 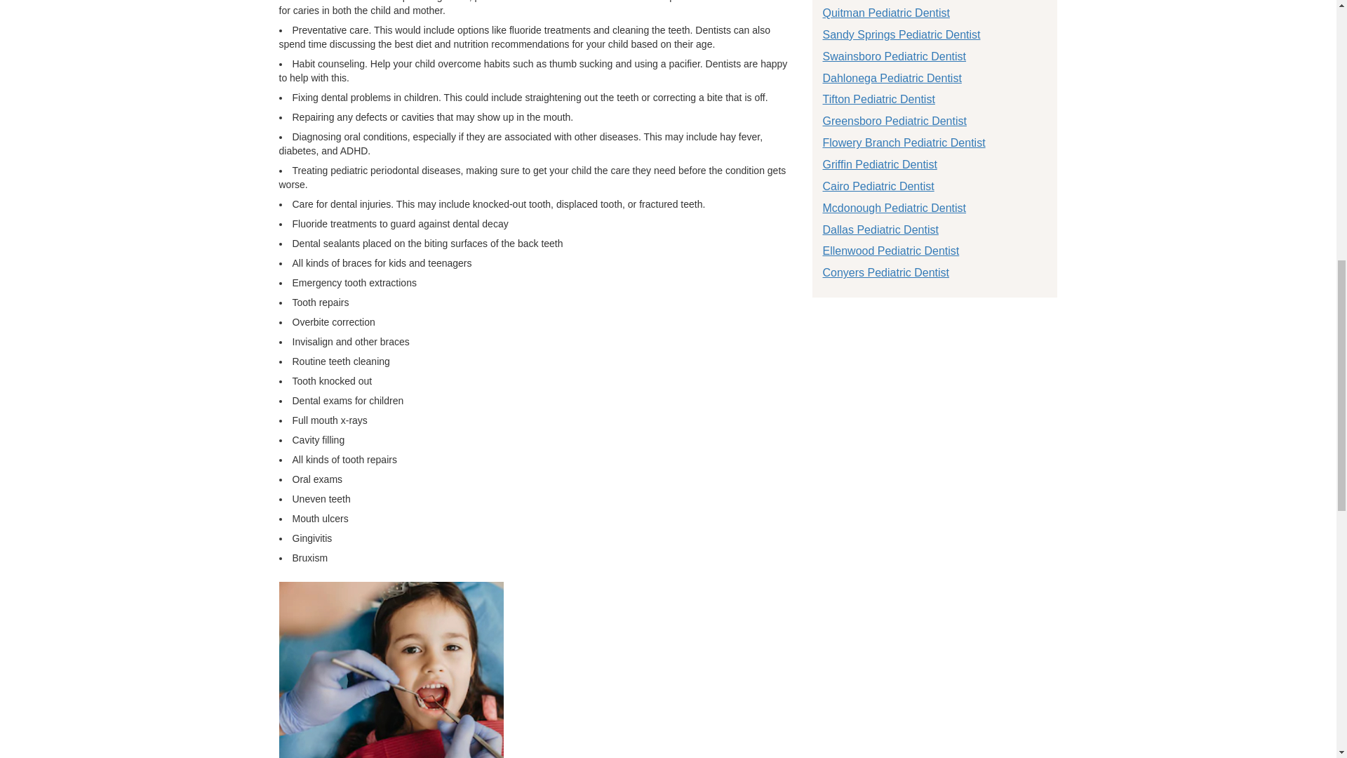 What do you see at coordinates (885, 13) in the screenshot?
I see `Quitman Pediatric Dentist` at bounding box center [885, 13].